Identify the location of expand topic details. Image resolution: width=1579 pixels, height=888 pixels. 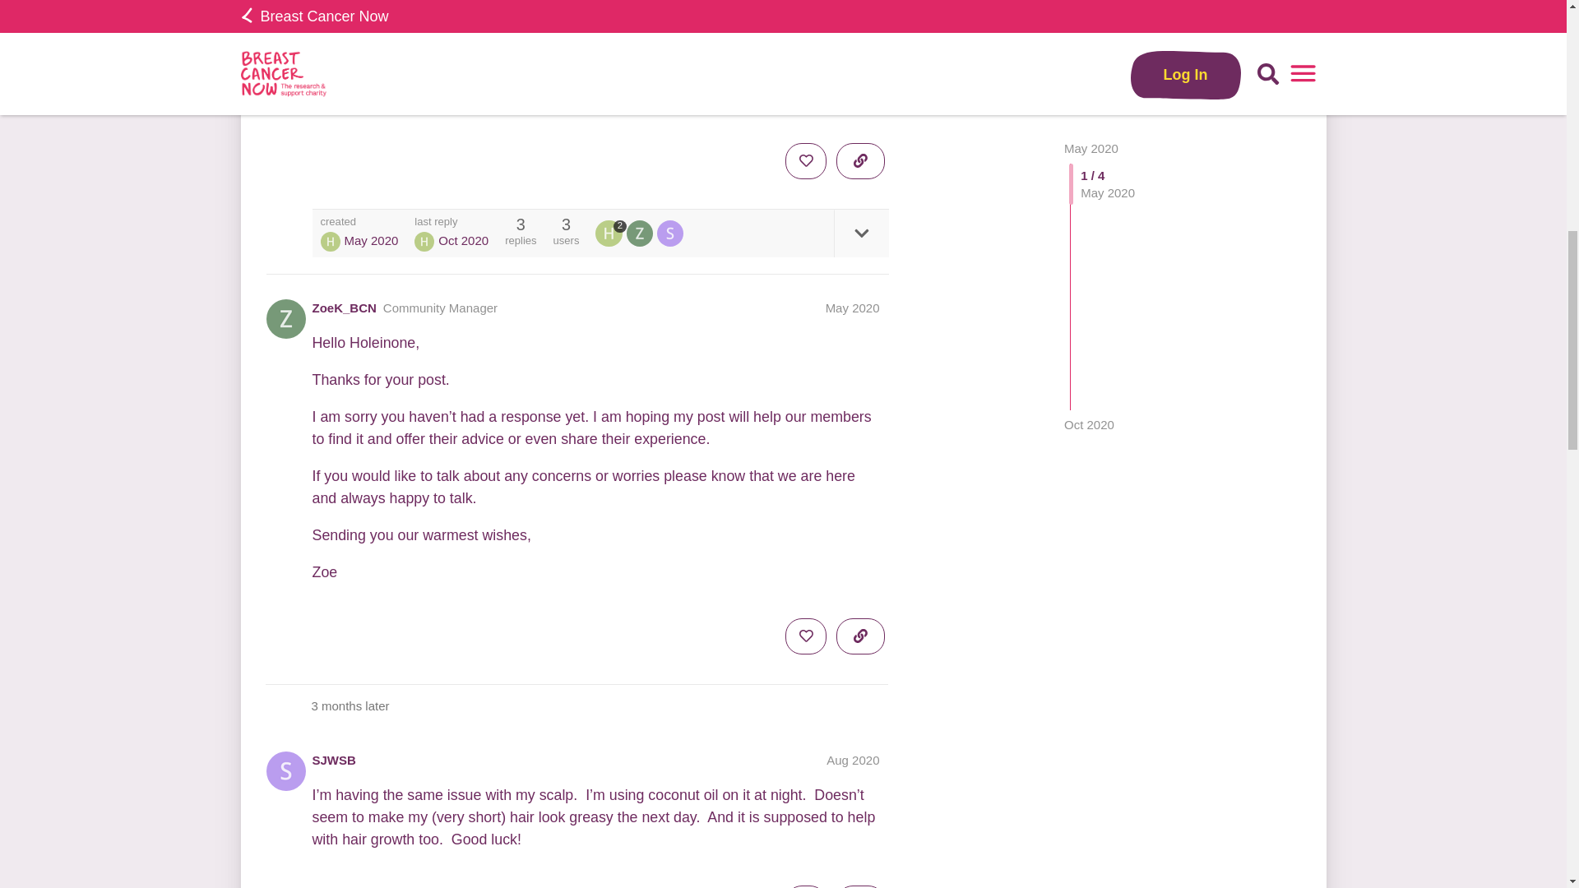
(860, 234).